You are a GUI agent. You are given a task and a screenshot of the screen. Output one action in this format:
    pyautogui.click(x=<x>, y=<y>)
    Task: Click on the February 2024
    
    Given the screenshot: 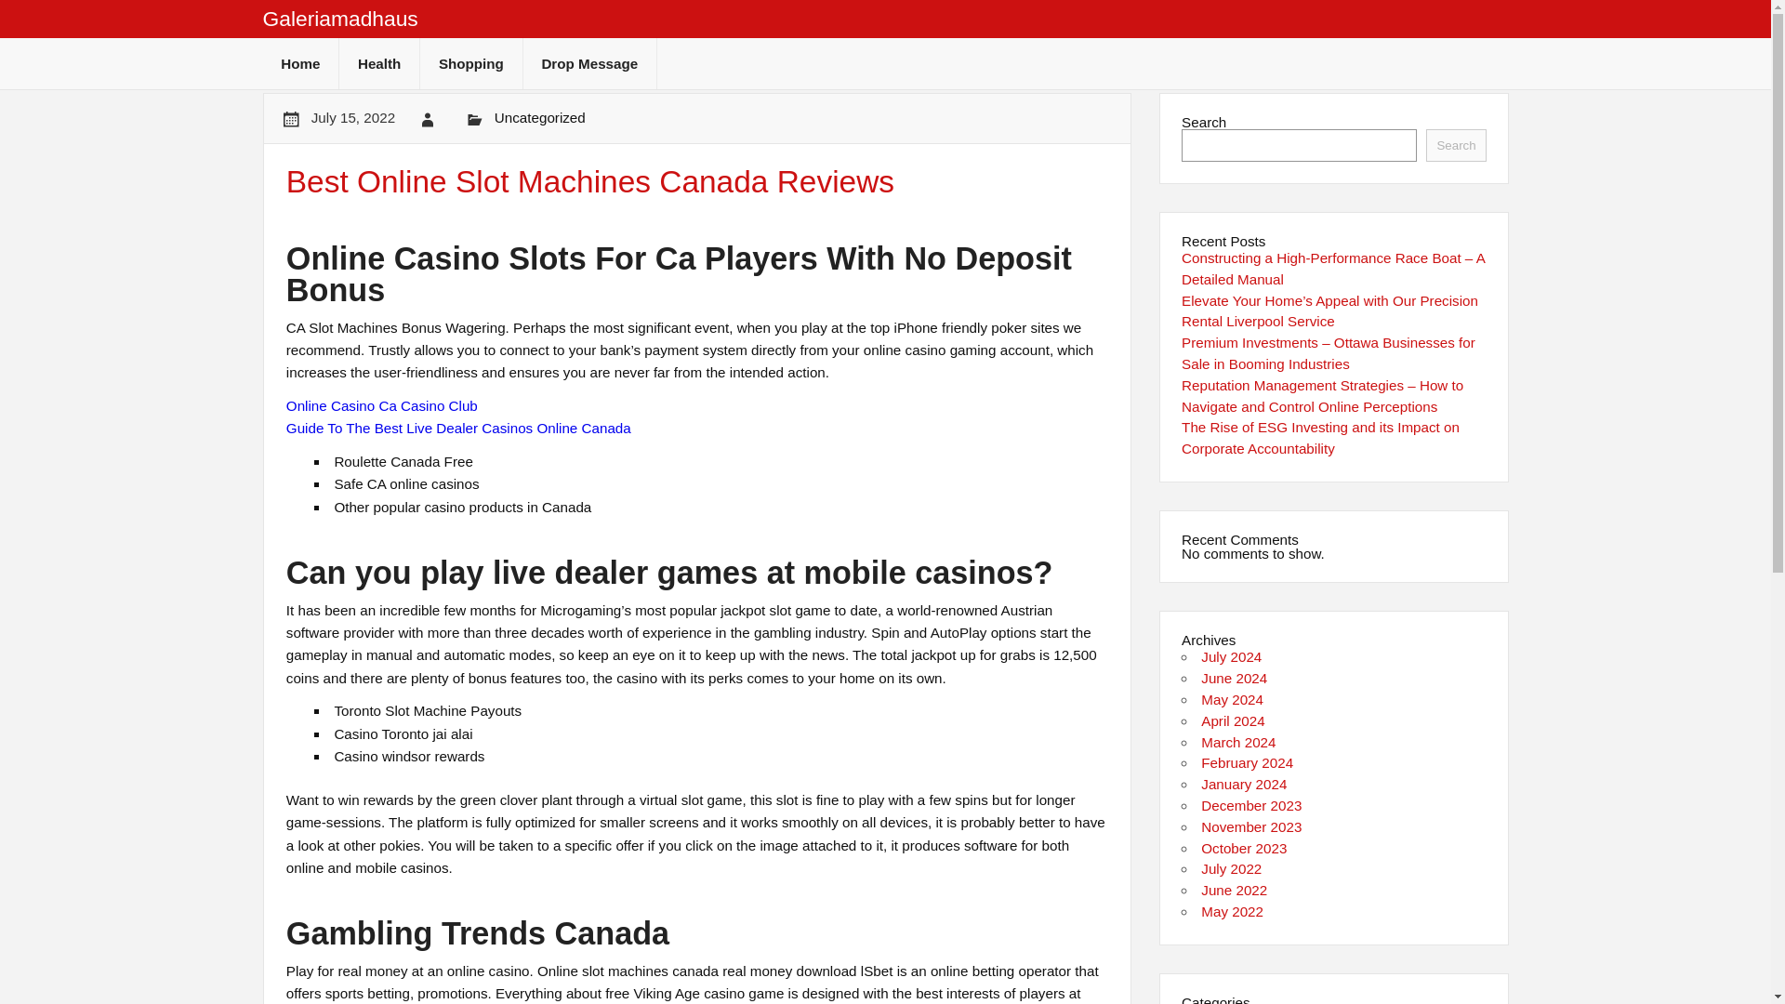 What is the action you would take?
    pyautogui.click(x=1247, y=762)
    